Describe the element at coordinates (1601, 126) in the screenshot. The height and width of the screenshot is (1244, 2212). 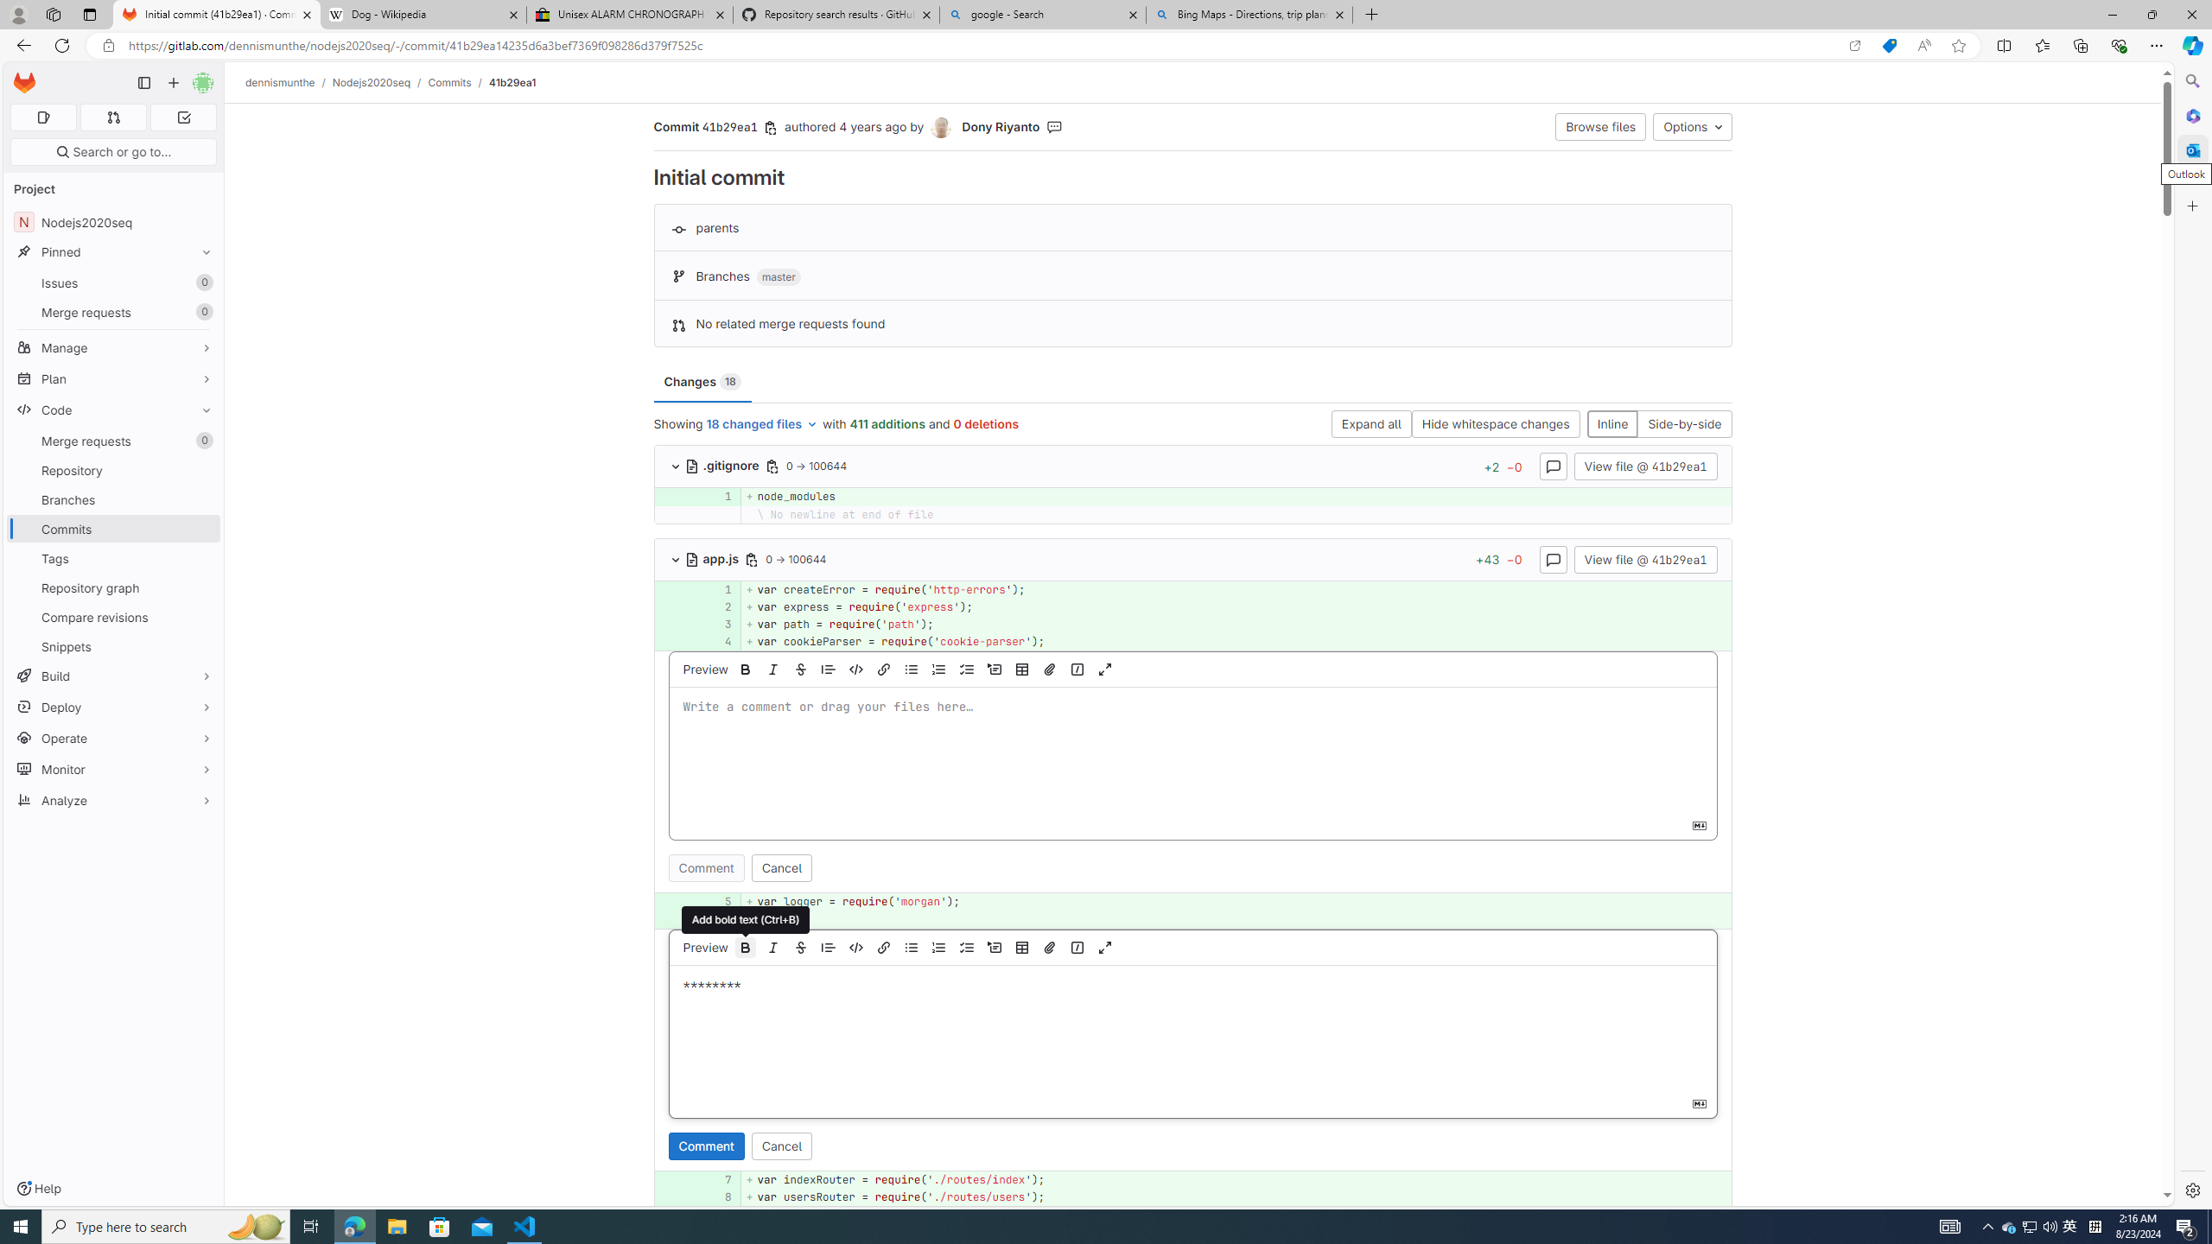
I see `Browse files` at that location.